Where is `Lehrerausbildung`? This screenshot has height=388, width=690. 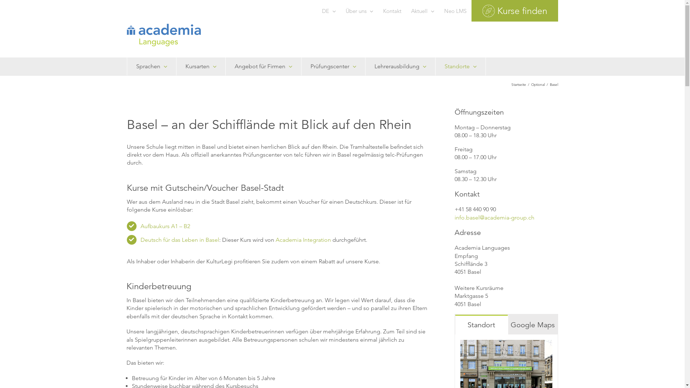 Lehrerausbildung is located at coordinates (400, 66).